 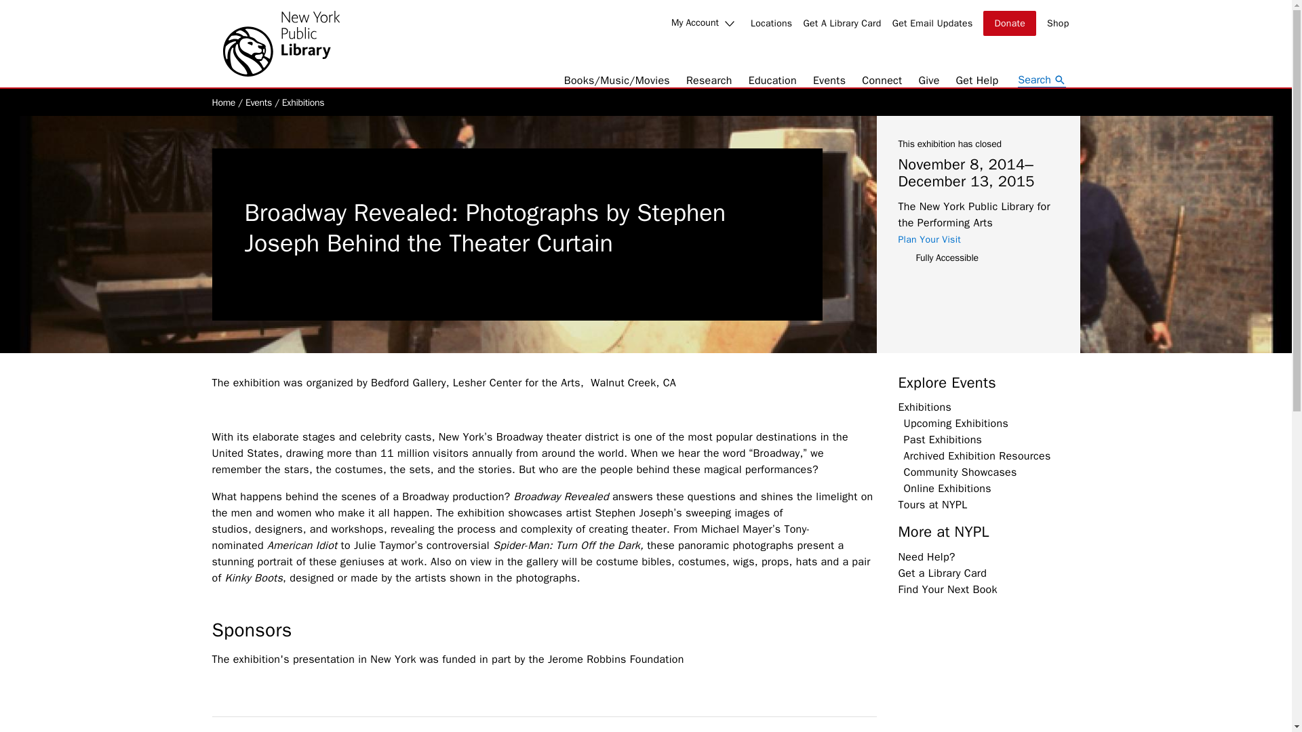 I want to click on Shop, so click(x=1058, y=23).